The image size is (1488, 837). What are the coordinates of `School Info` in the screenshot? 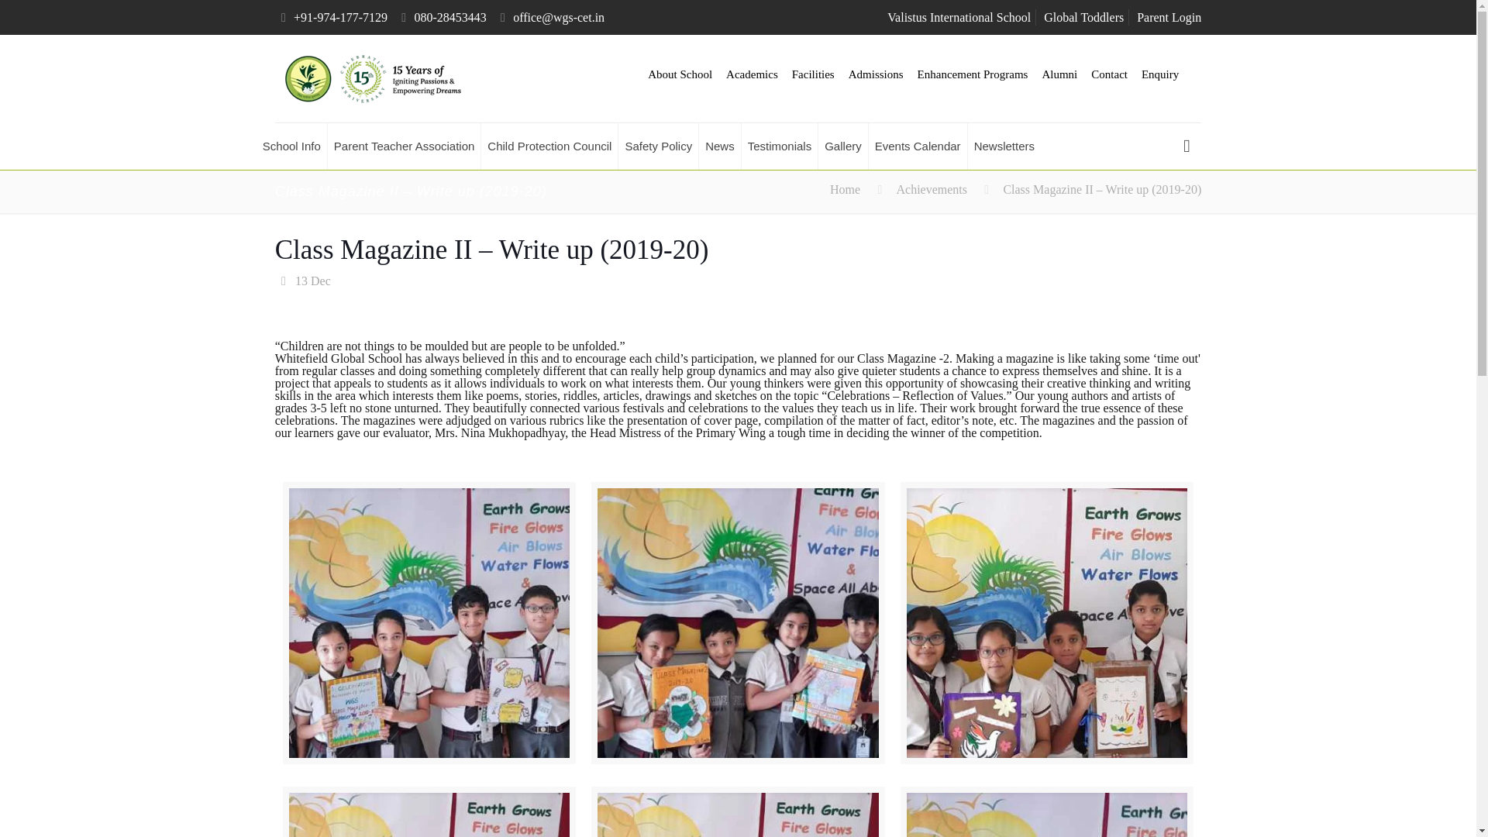 It's located at (291, 146).